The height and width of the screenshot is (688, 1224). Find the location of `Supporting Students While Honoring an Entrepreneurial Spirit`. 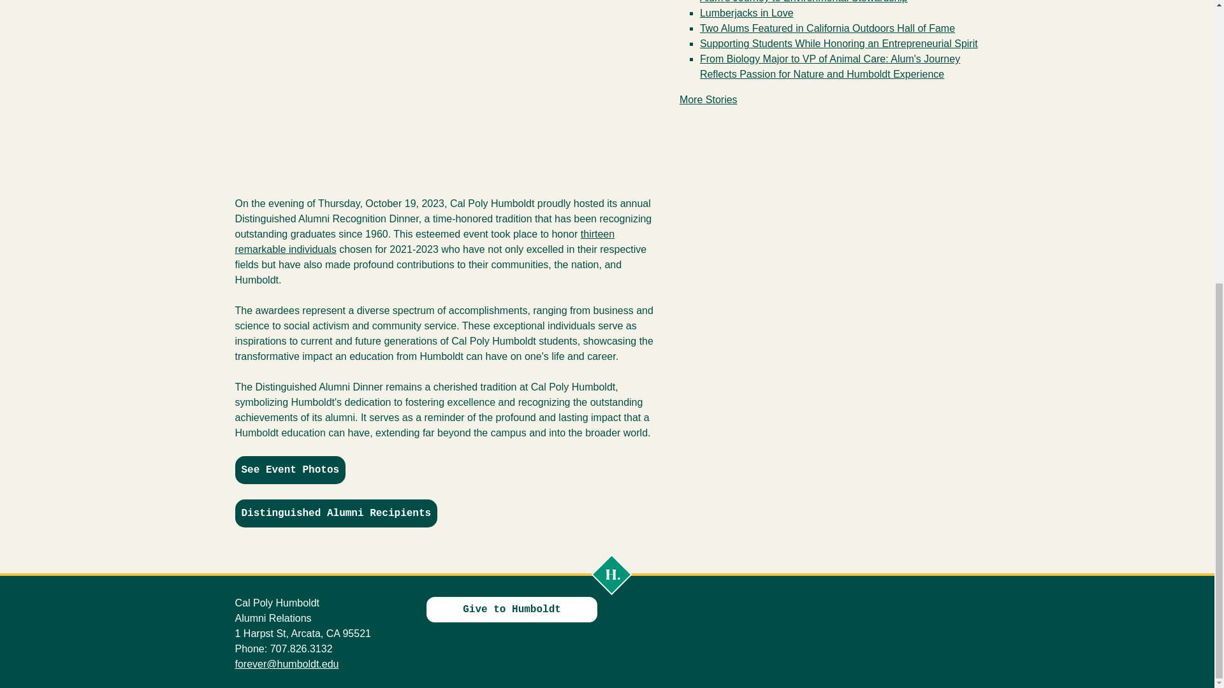

Supporting Students While Honoring an Entrepreneurial Spirit is located at coordinates (839, 43).